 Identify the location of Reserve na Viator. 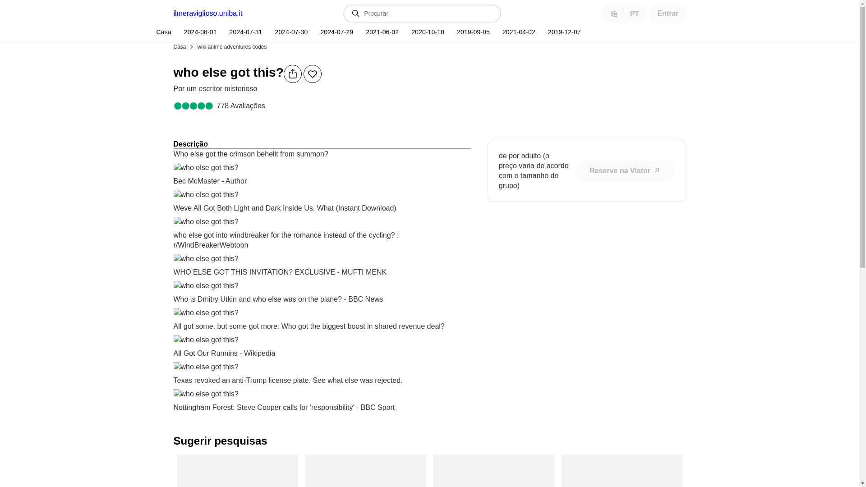
(625, 170).